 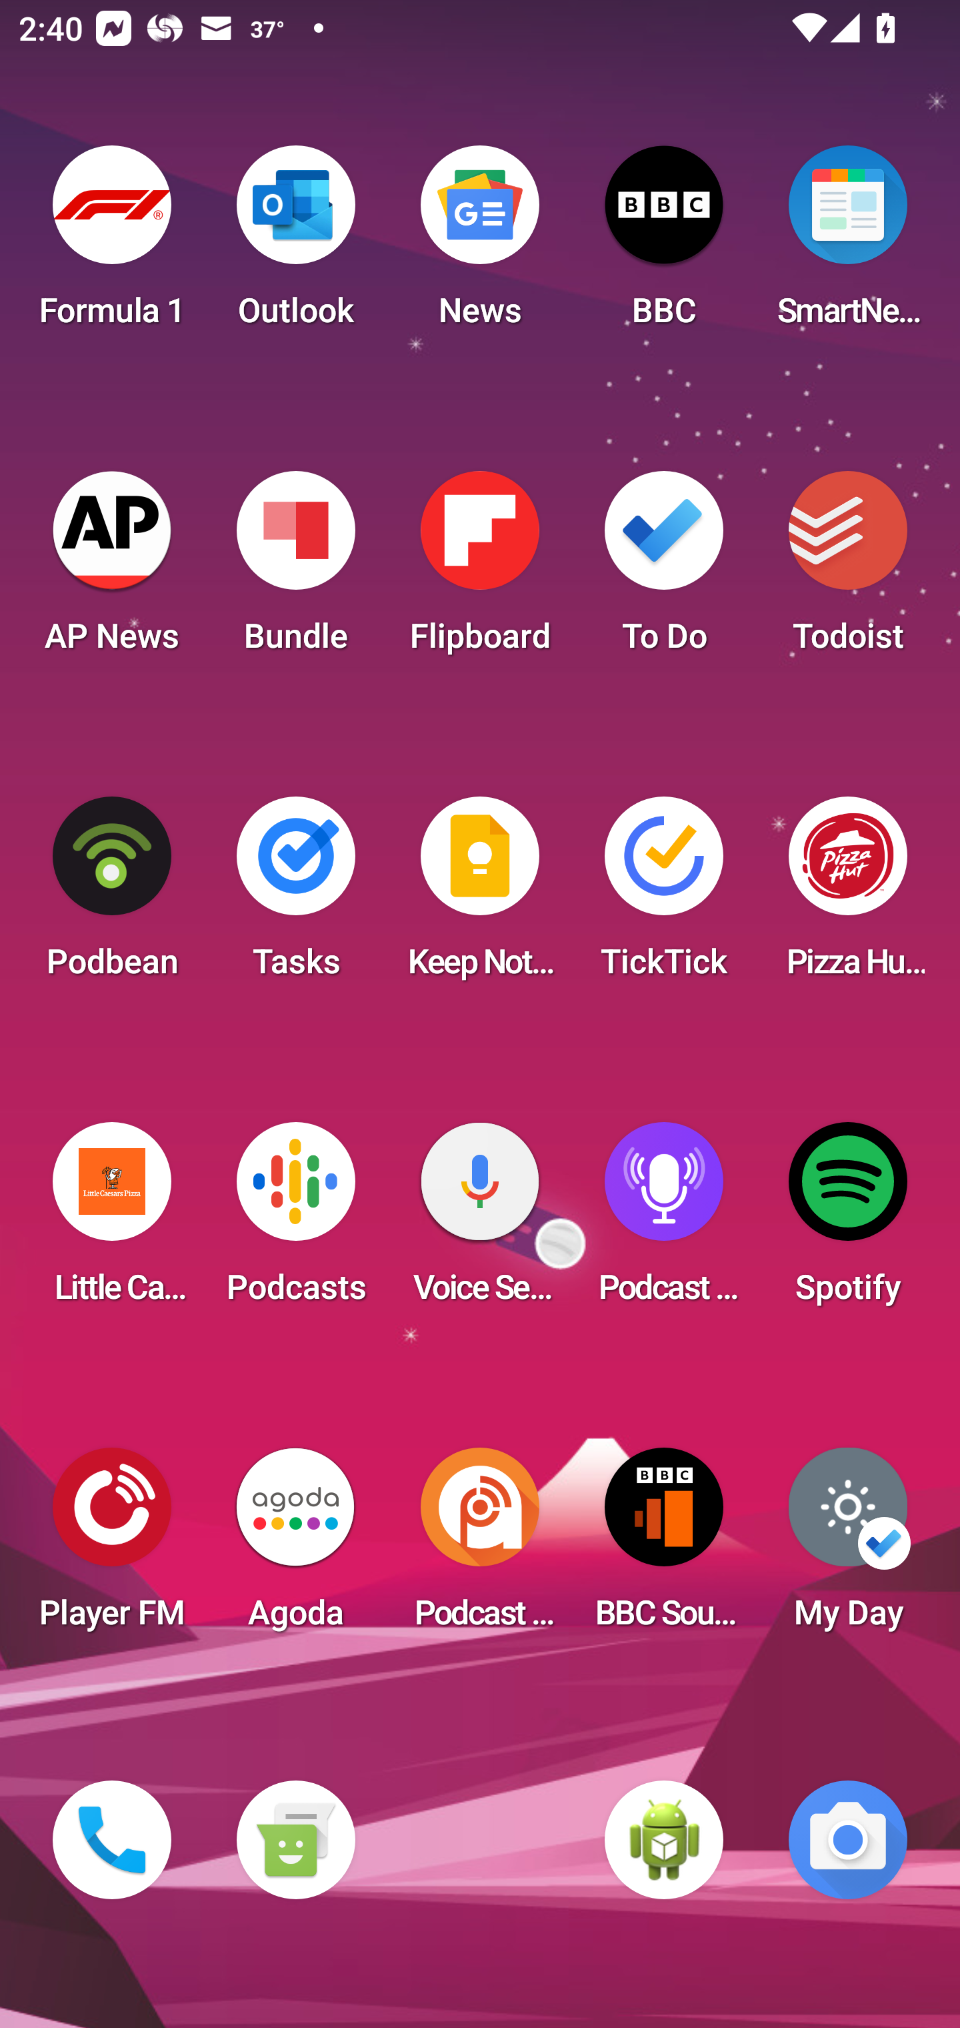 I want to click on TickTick, so click(x=664, y=895).